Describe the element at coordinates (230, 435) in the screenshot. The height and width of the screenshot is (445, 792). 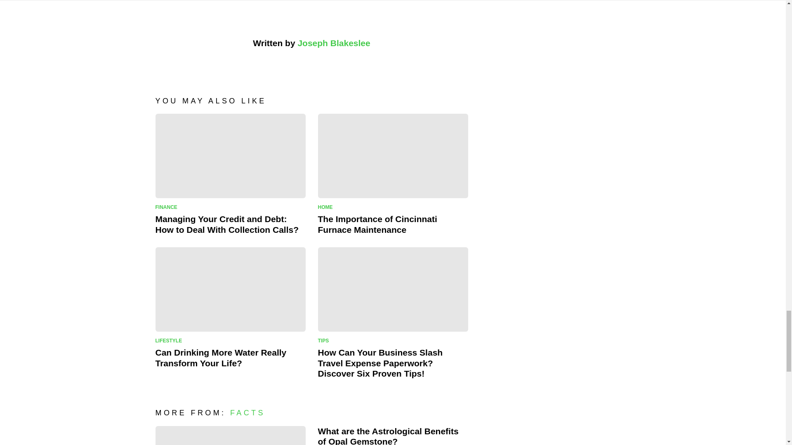
I see `What are the Astrological Benefits of Opal Gemstone?` at that location.